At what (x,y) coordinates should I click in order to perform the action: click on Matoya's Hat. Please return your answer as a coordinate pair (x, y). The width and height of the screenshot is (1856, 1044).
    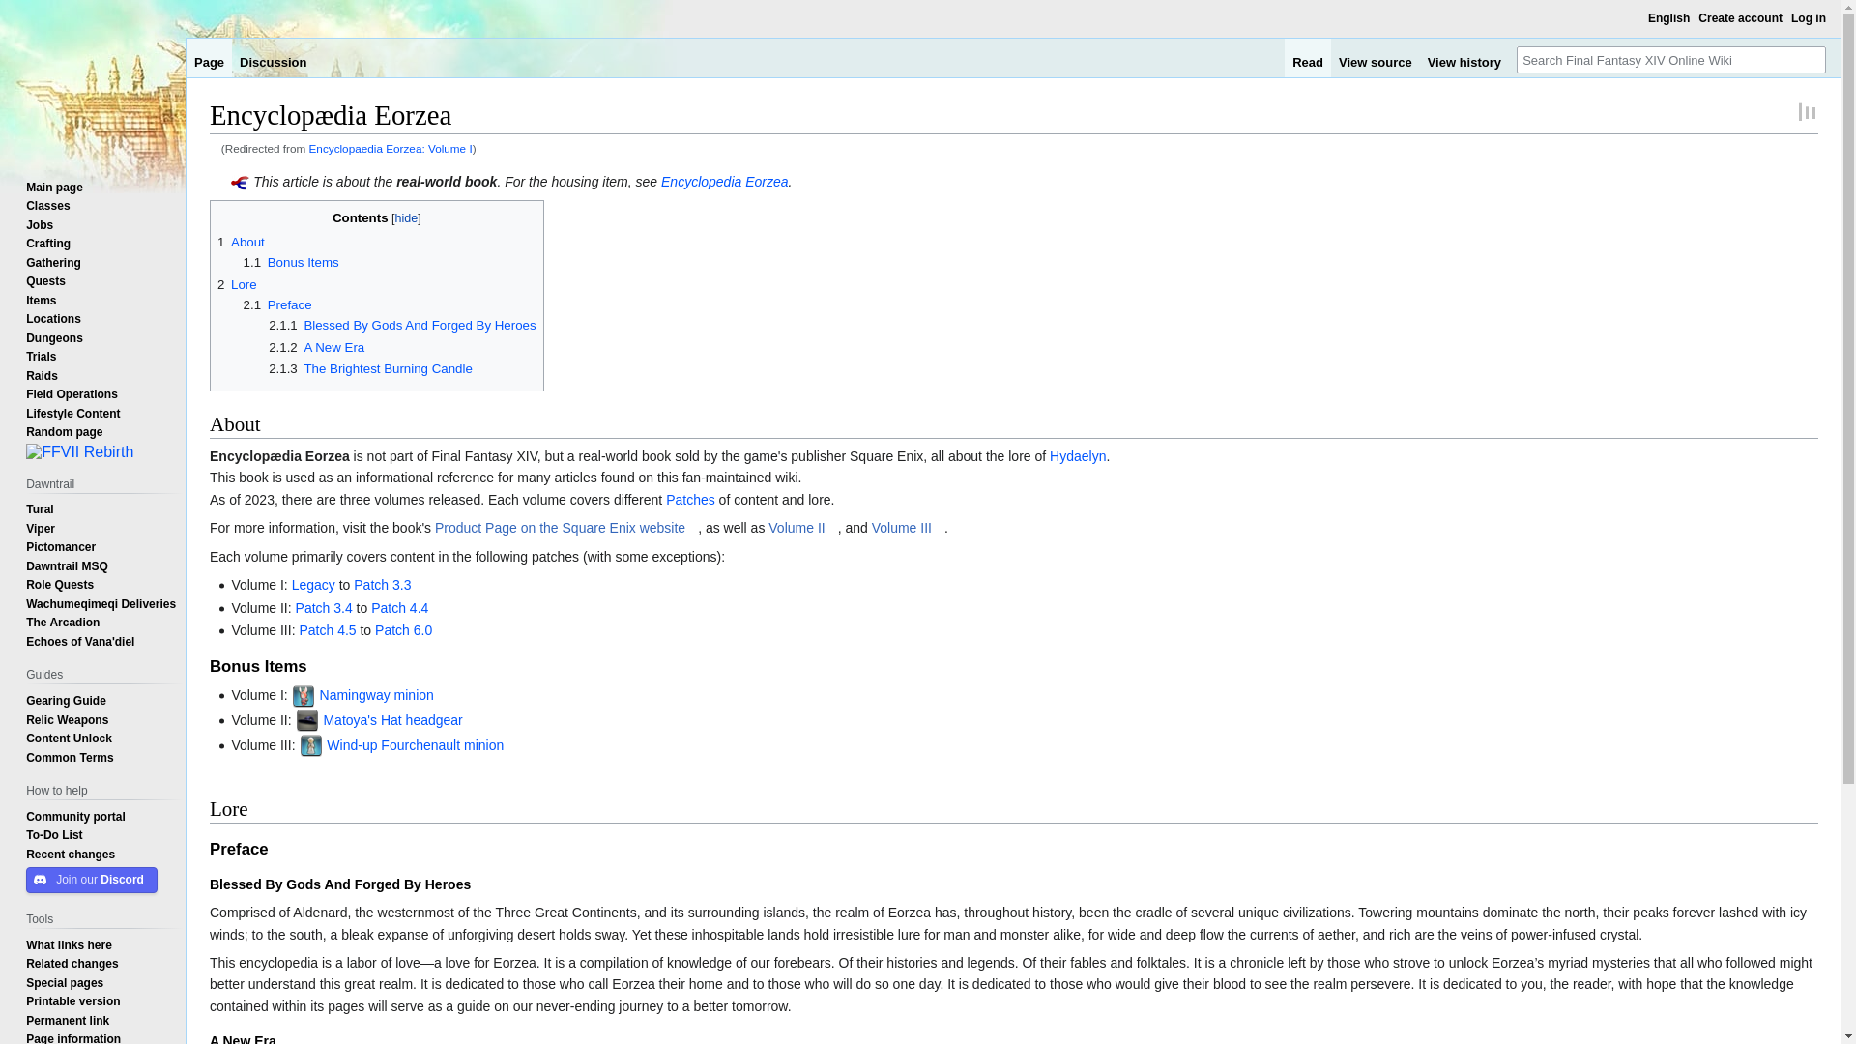
    Looking at the image, I should click on (362, 719).